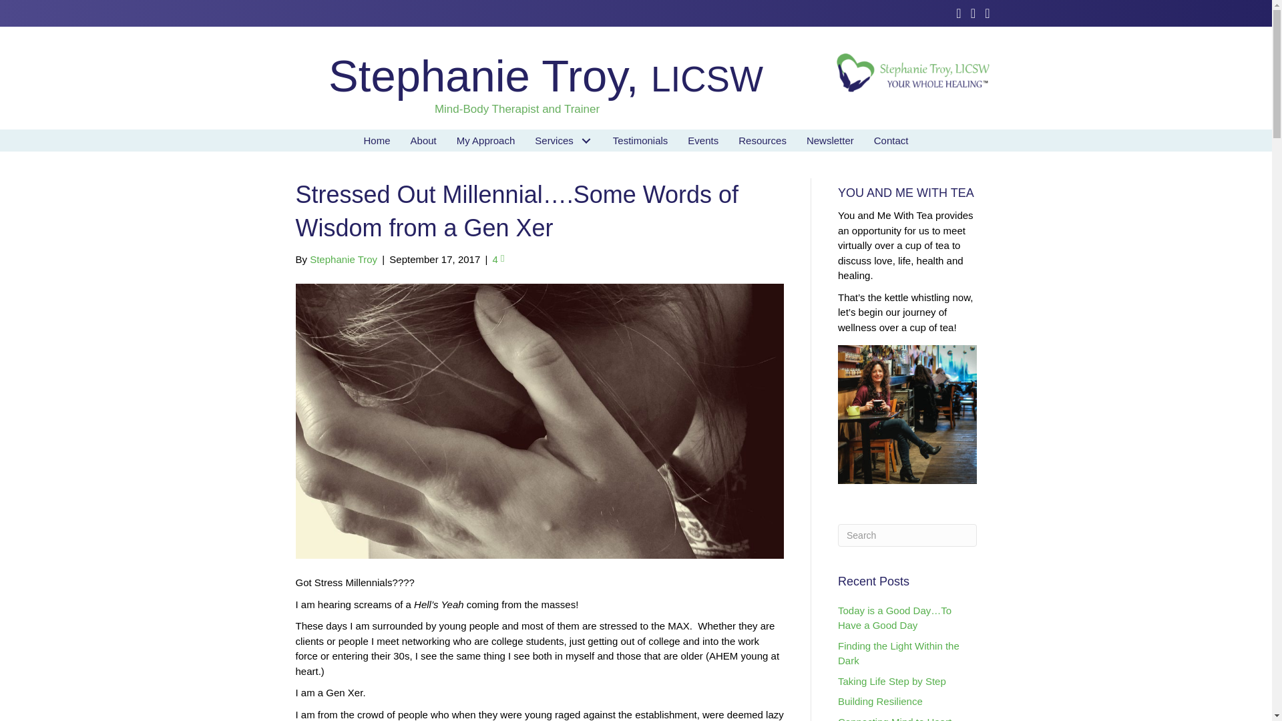 The height and width of the screenshot is (721, 1282). I want to click on Your Whole Healing logo, so click(913, 75).